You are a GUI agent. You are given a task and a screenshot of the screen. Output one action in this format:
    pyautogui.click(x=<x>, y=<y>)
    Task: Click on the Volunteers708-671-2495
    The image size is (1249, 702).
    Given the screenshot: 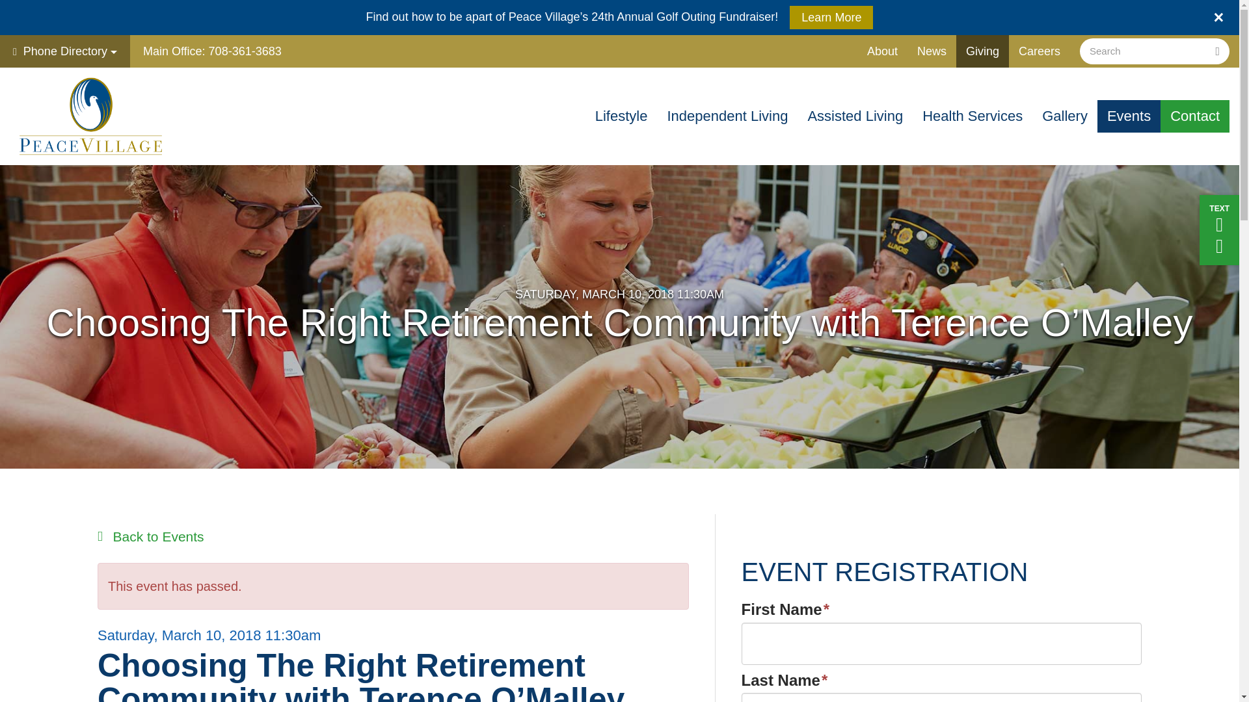 What is the action you would take?
    pyautogui.click(x=103, y=82)
    